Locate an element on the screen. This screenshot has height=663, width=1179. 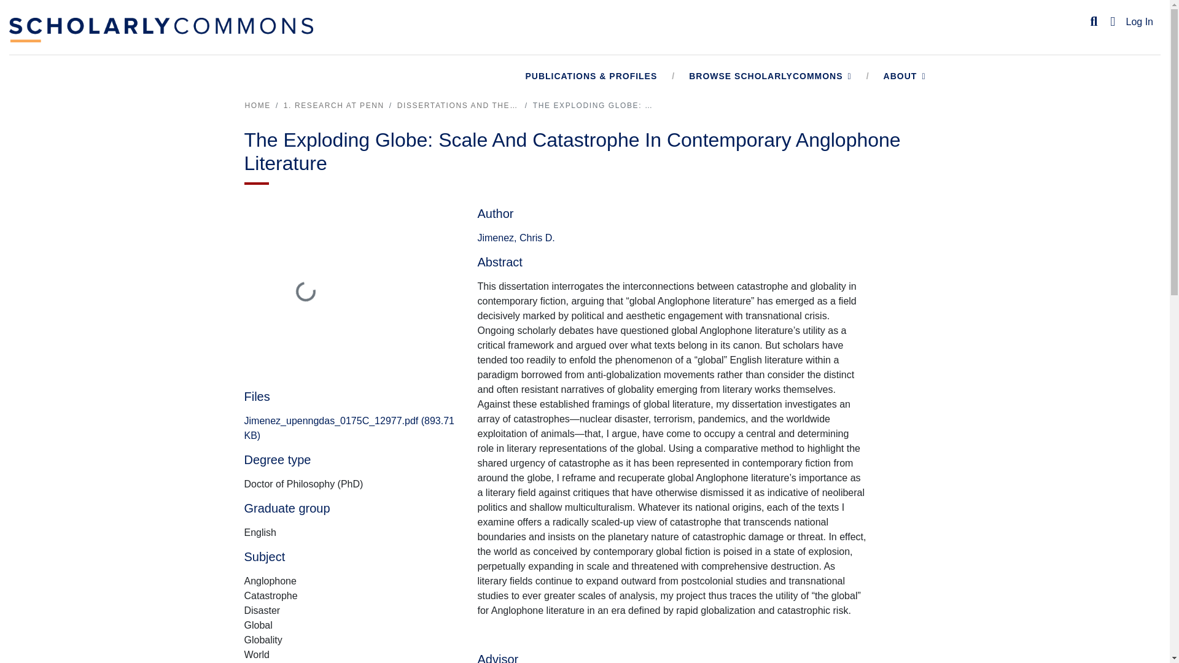
1. RESEARCH AT PENN is located at coordinates (334, 106).